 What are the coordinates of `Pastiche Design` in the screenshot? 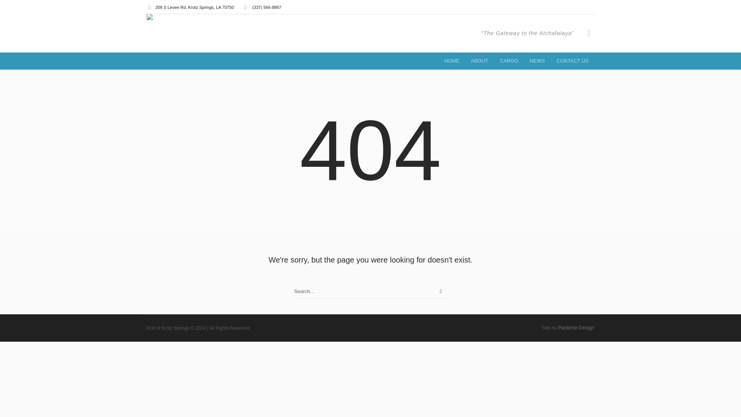 It's located at (576, 327).